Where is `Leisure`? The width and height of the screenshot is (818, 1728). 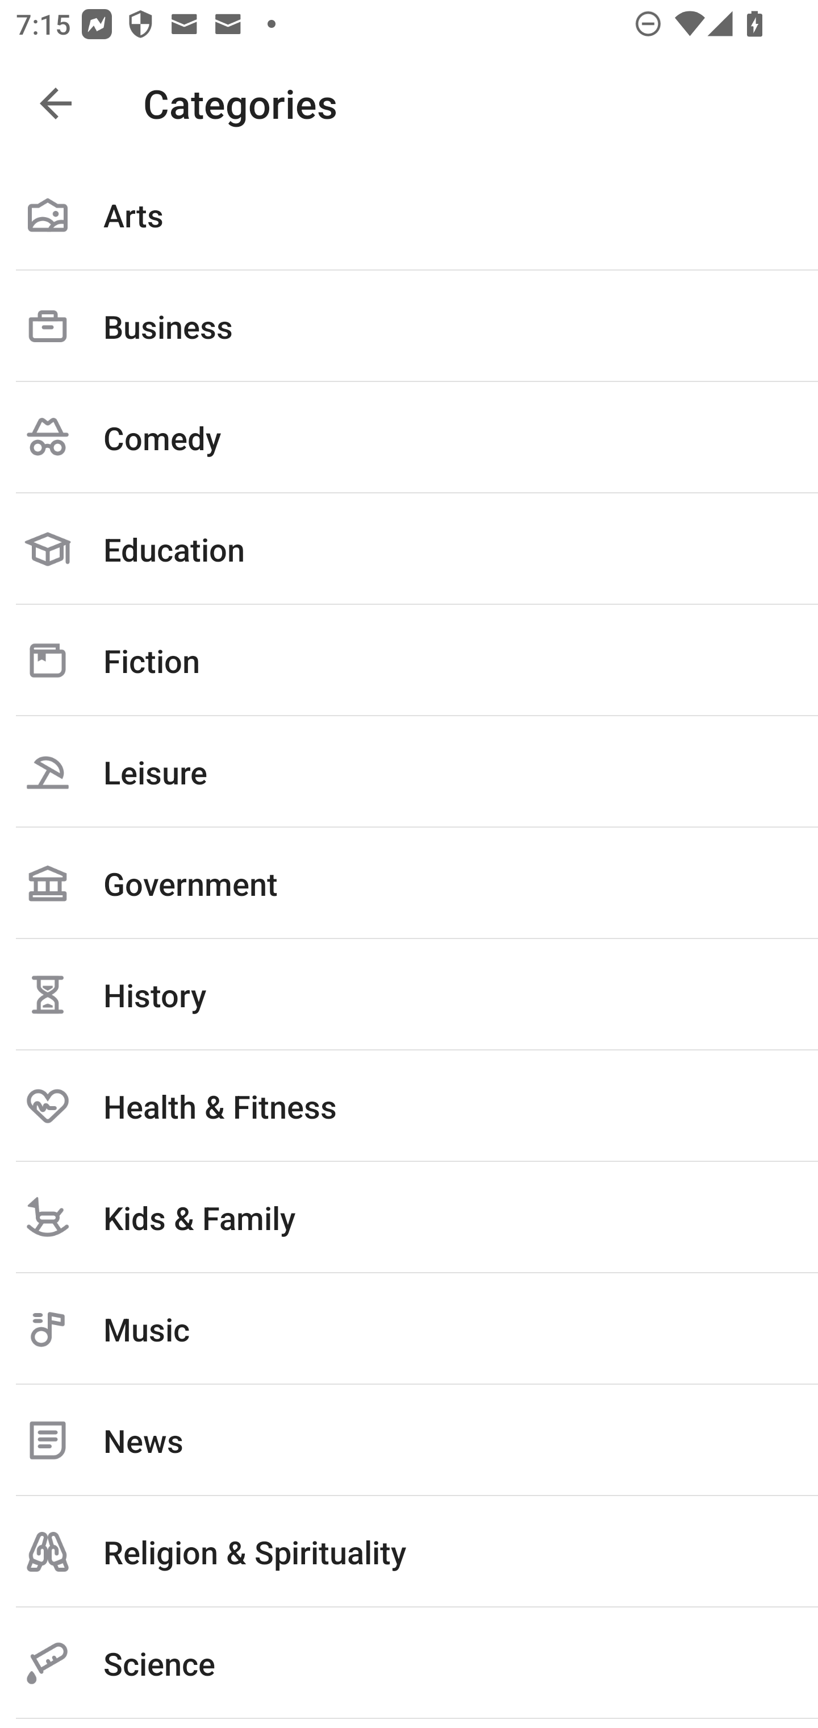 Leisure is located at coordinates (409, 771).